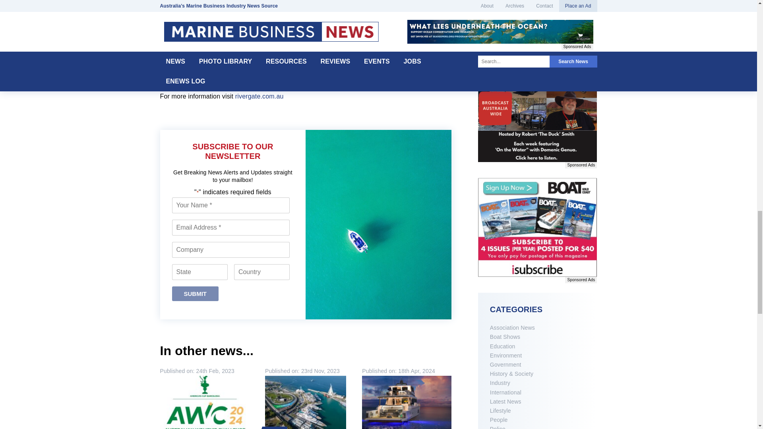 This screenshot has height=429, width=763. What do you see at coordinates (196, 294) in the screenshot?
I see `Submit` at bounding box center [196, 294].